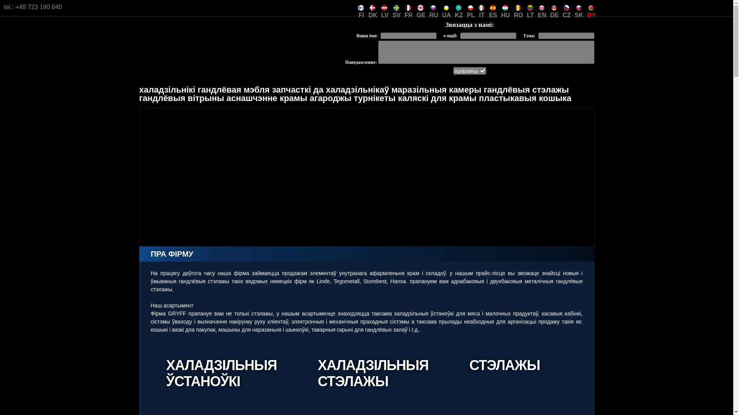 This screenshot has height=415, width=739. Describe the element at coordinates (373, 8) in the screenshot. I see `DK` at that location.